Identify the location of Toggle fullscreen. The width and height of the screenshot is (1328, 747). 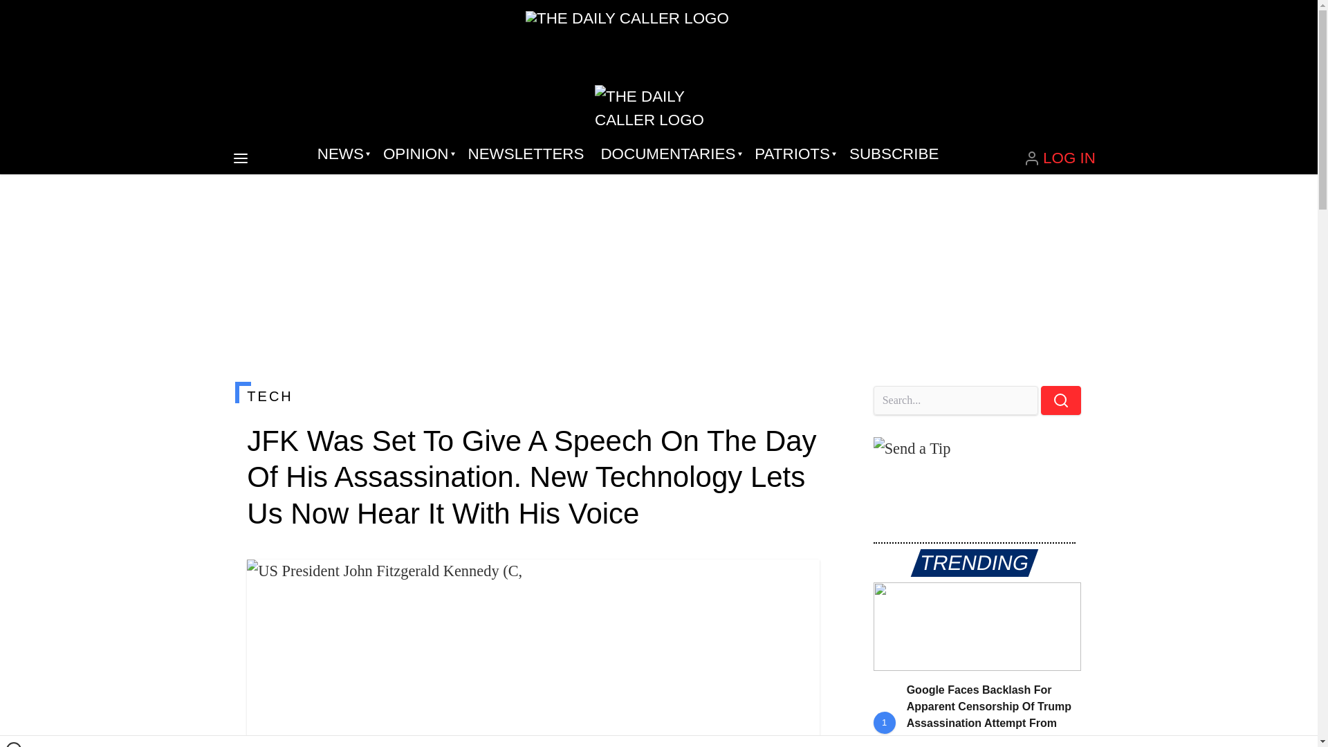
(798, 581).